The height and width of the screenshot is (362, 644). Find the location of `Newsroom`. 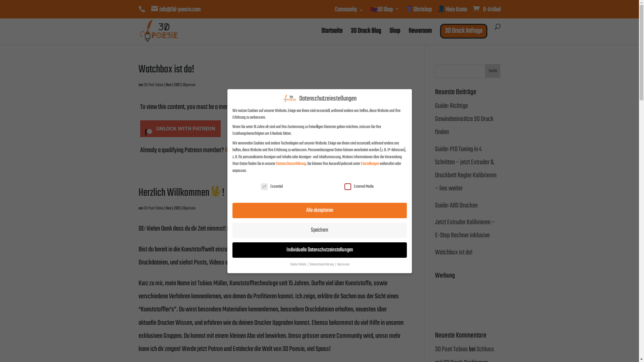

Newsroom is located at coordinates (420, 37).